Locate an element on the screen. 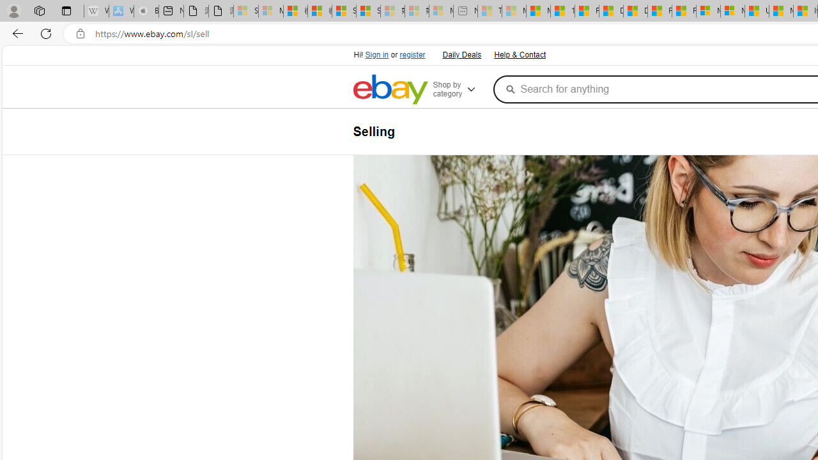  Foo BAR | Trusted Community Engagement and Contributions is located at coordinates (684, 11).